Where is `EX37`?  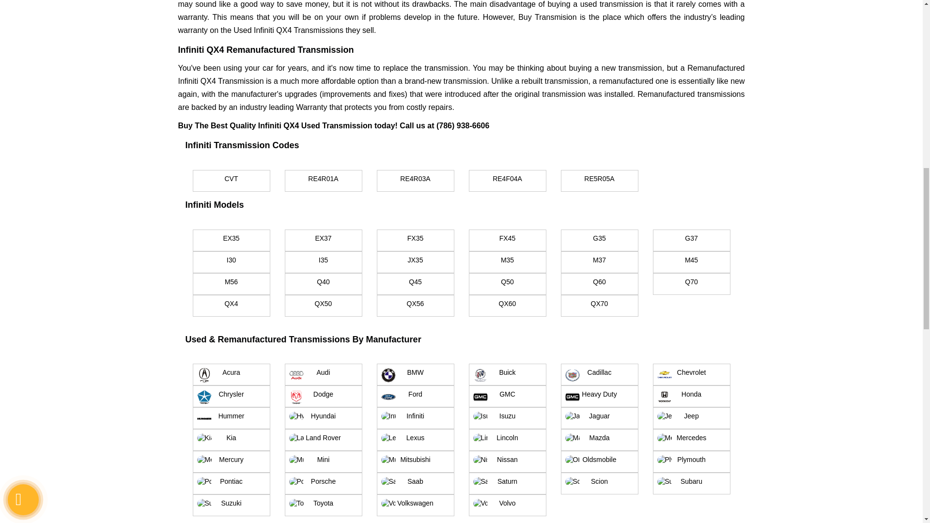
EX37 is located at coordinates (324, 240).